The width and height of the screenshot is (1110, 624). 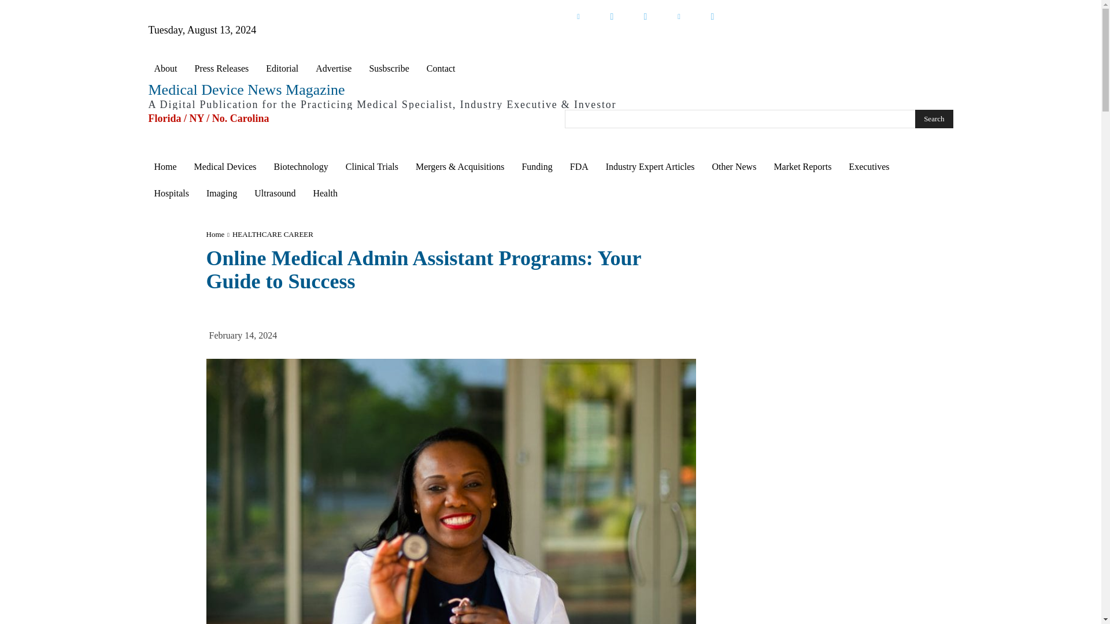 I want to click on Editorial, so click(x=282, y=68).